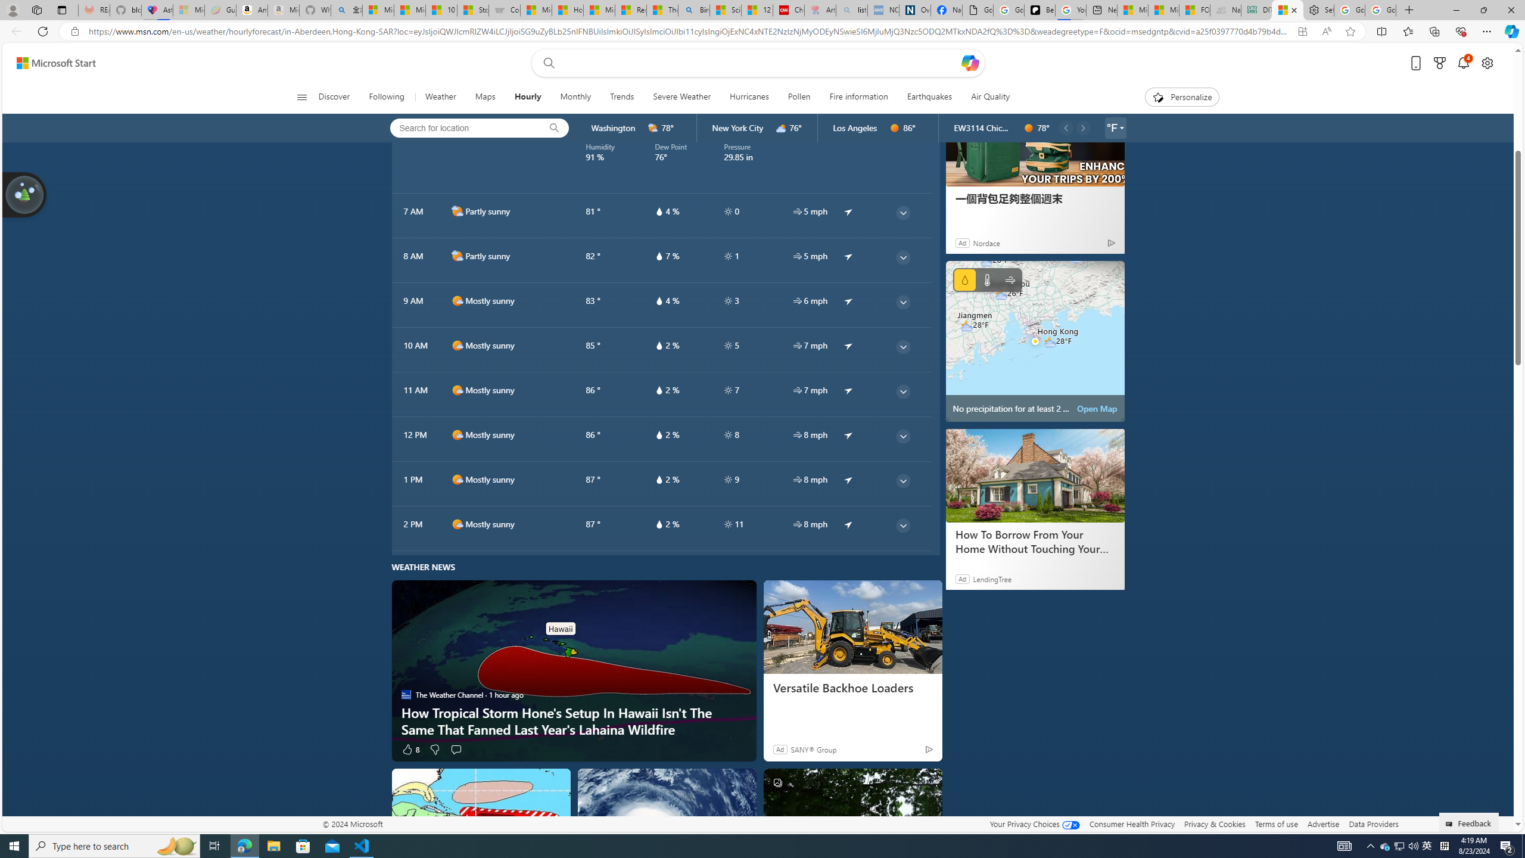 The width and height of the screenshot is (1525, 858). What do you see at coordinates (457, 61) in the screenshot?
I see `n2000` at bounding box center [457, 61].